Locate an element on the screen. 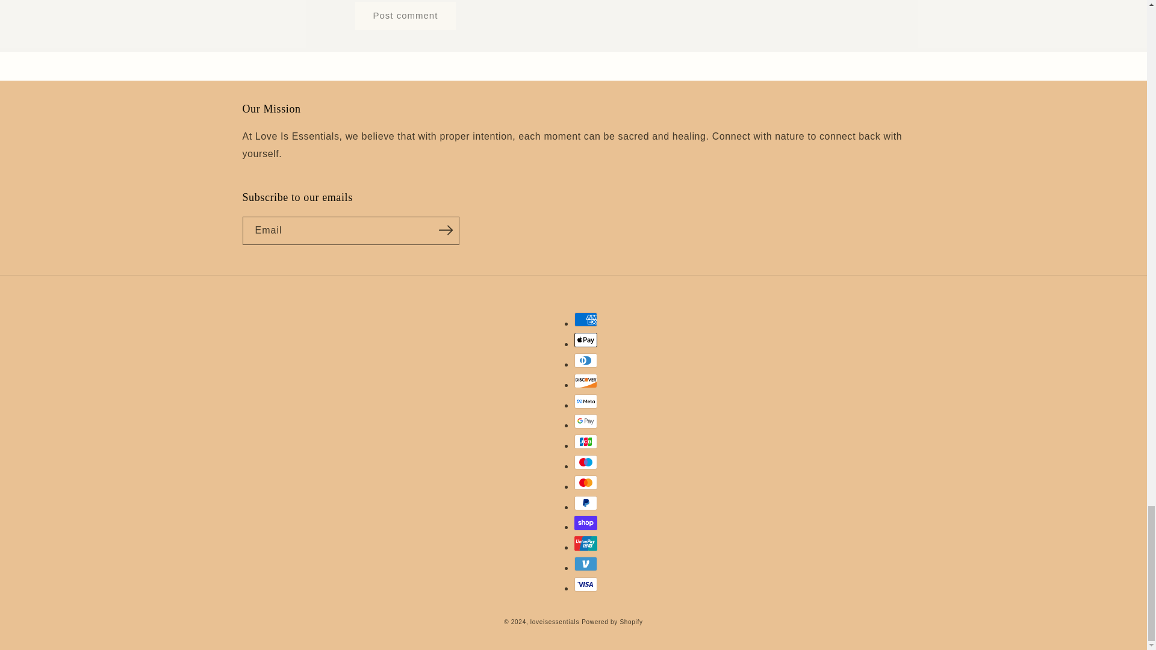 The image size is (1156, 650). Maestro is located at coordinates (586, 462).